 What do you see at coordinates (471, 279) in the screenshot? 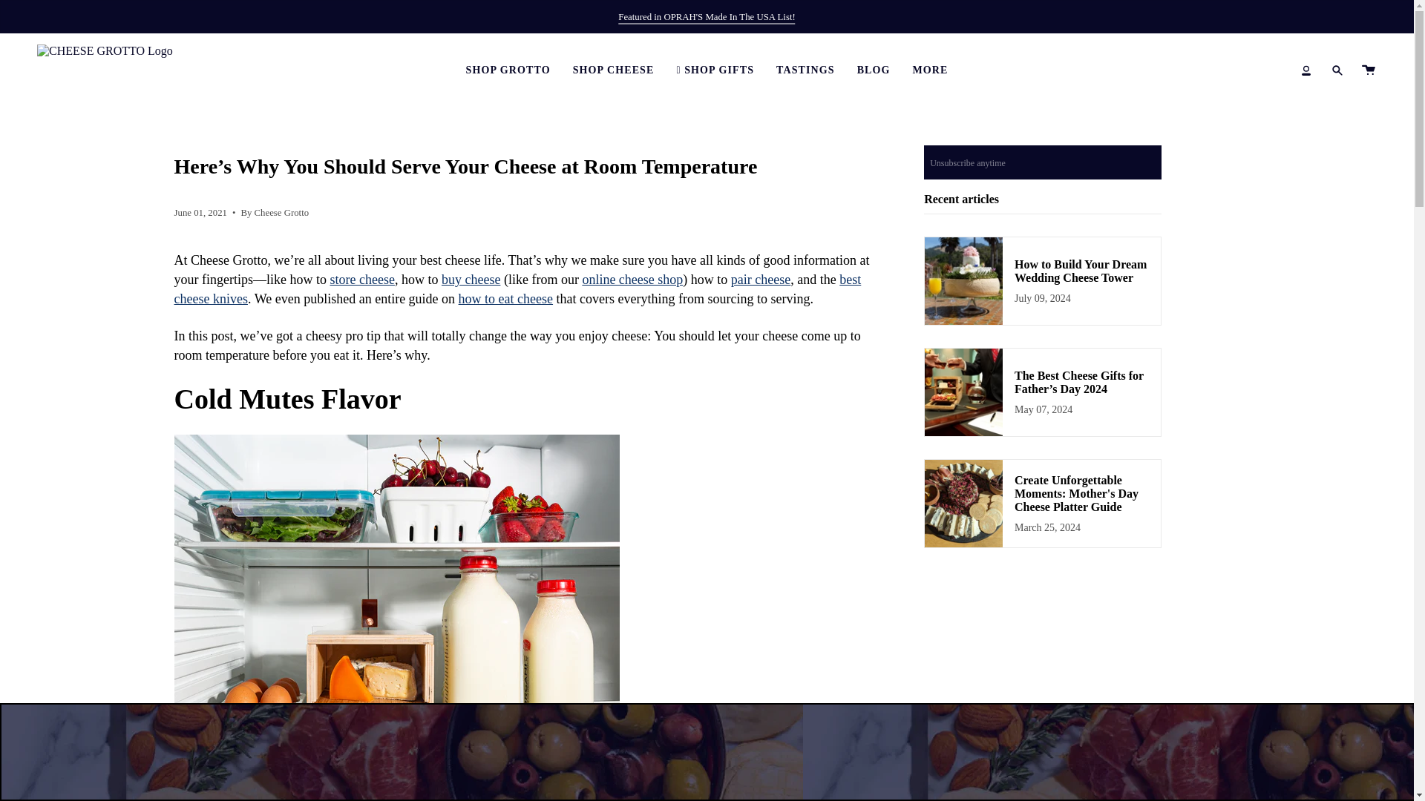
I see `cheese buying guide` at bounding box center [471, 279].